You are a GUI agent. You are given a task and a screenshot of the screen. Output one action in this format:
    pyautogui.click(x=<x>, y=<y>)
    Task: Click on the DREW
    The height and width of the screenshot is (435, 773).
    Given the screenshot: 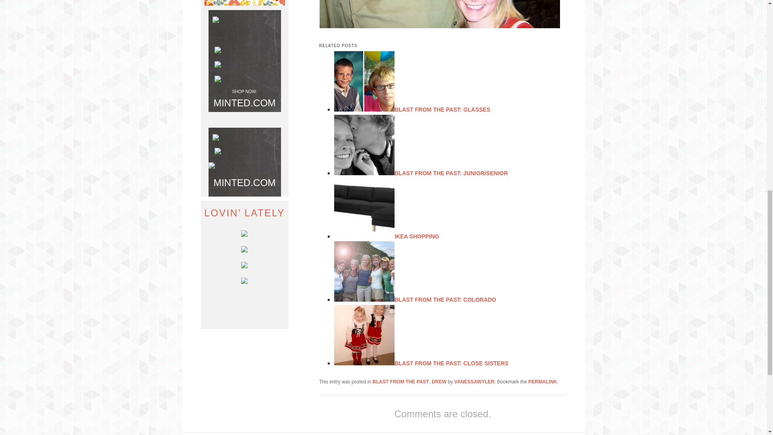 What is the action you would take?
    pyautogui.click(x=439, y=381)
    